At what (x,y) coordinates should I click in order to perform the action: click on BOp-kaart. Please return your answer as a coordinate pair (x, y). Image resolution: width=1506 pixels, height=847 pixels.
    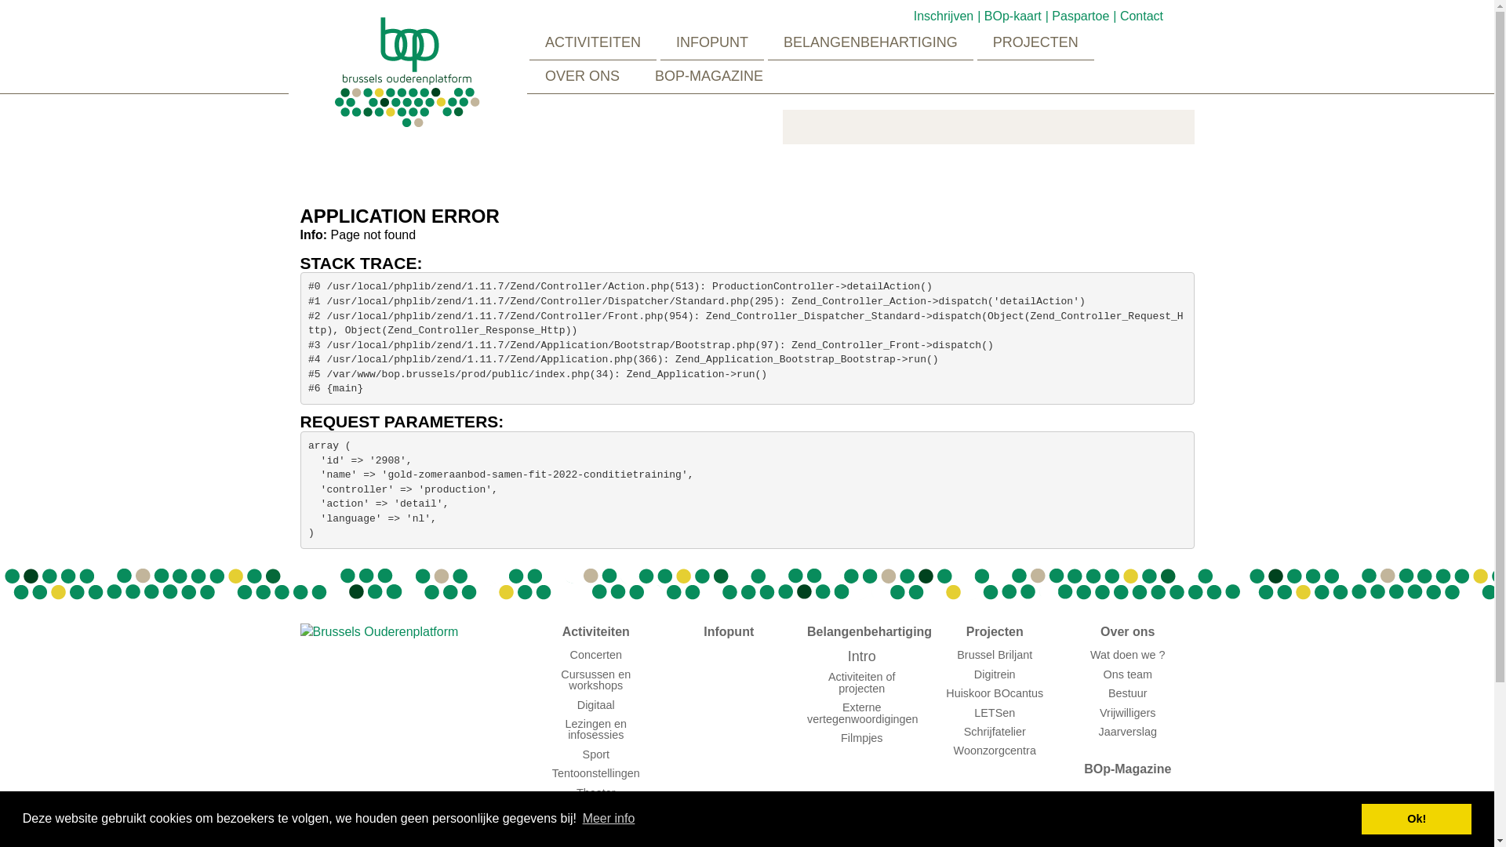
    Looking at the image, I should click on (1017, 16).